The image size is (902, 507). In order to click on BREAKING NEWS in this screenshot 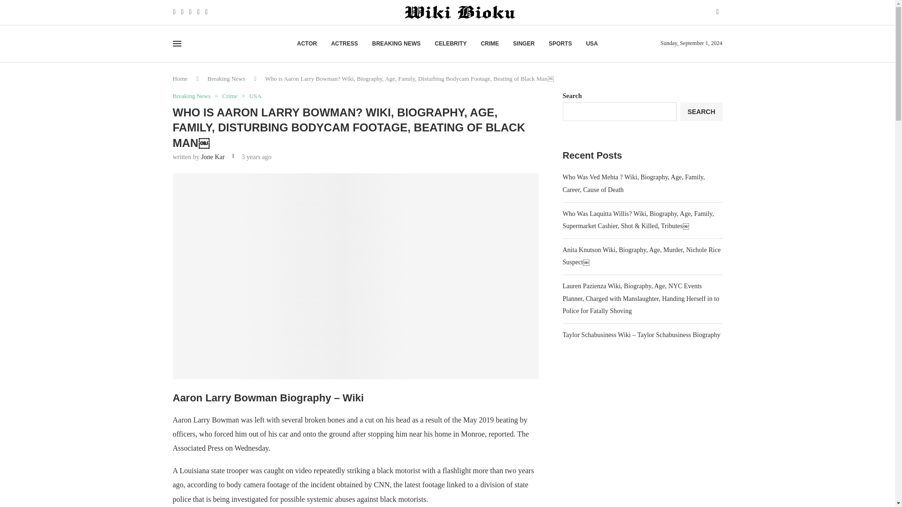, I will do `click(396, 43)`.